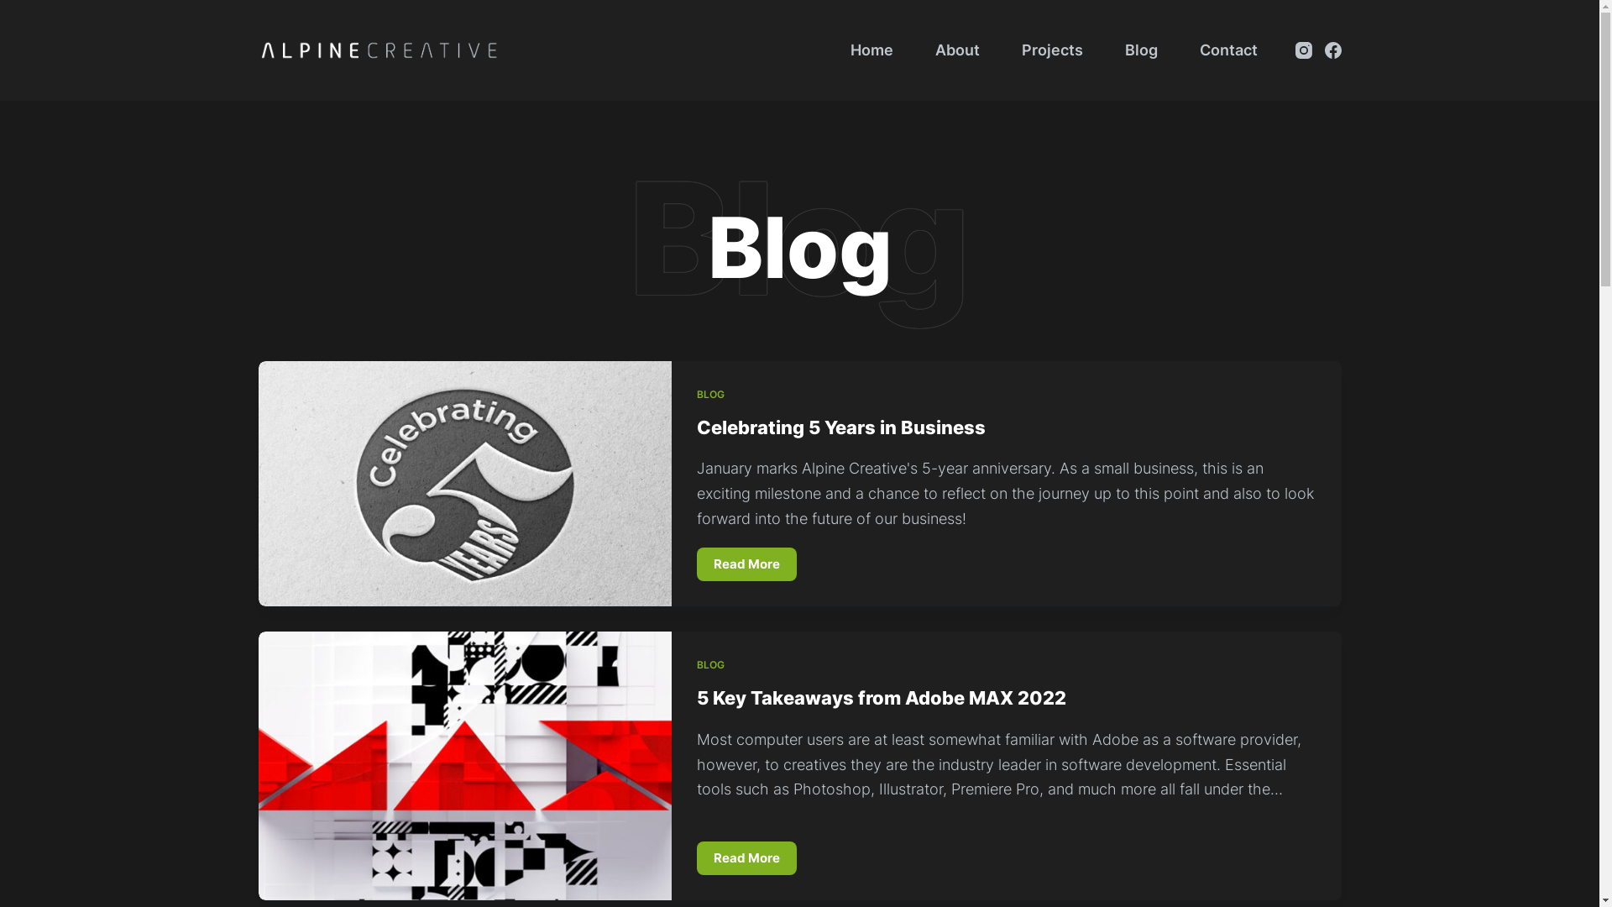  Describe the element at coordinates (710, 395) in the screenshot. I see `BLOG` at that location.